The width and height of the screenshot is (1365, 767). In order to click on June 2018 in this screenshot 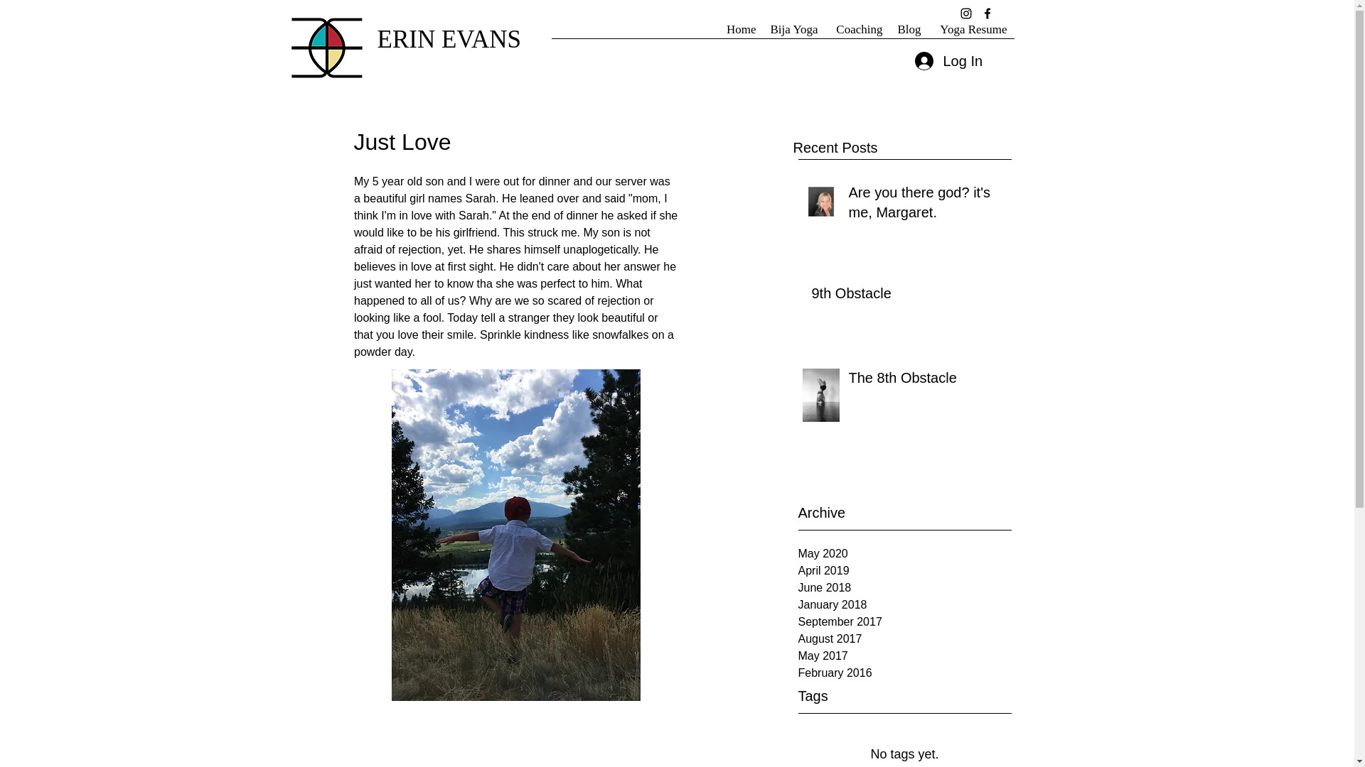, I will do `click(904, 588)`.